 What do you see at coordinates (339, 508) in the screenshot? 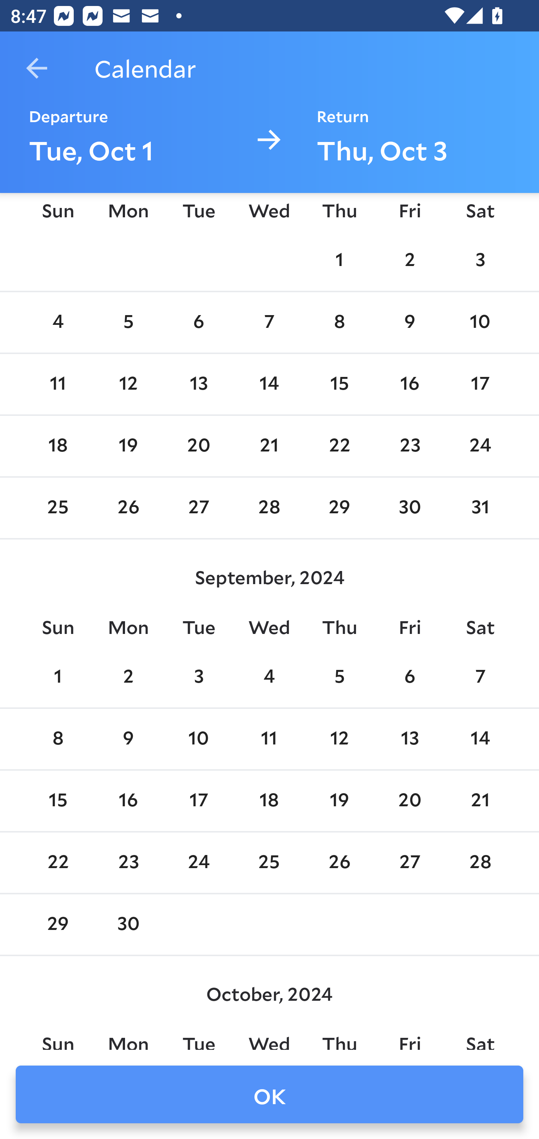
I see `29` at bounding box center [339, 508].